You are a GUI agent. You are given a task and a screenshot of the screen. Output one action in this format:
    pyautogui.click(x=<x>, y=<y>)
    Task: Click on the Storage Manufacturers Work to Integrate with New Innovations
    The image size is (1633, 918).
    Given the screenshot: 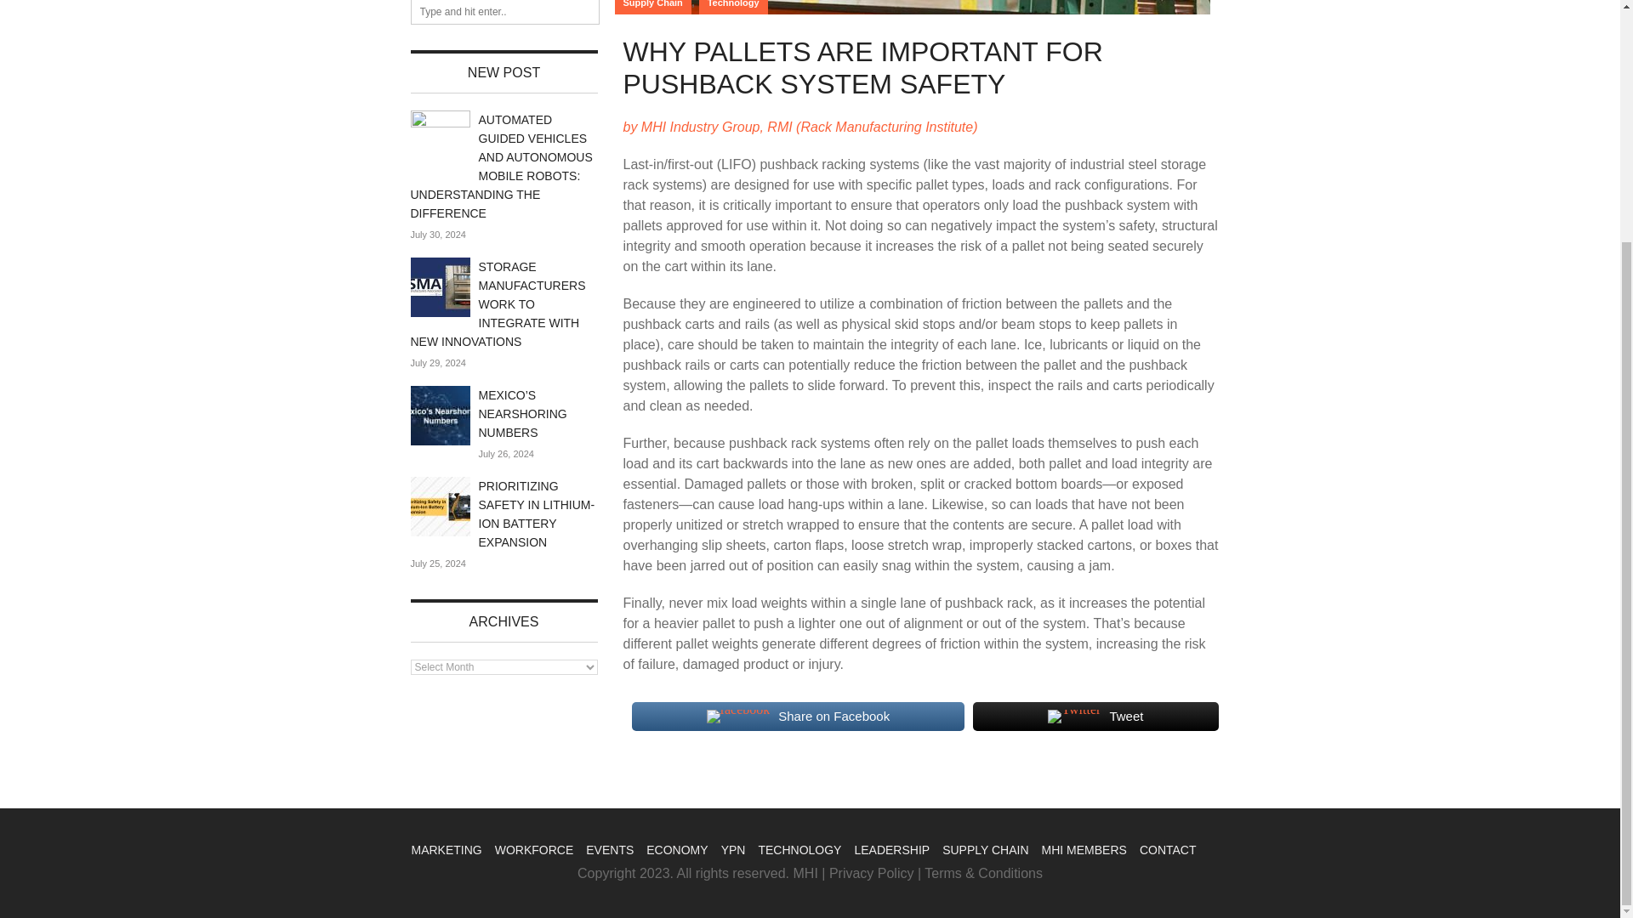 What is the action you would take?
    pyautogui.click(x=497, y=304)
    